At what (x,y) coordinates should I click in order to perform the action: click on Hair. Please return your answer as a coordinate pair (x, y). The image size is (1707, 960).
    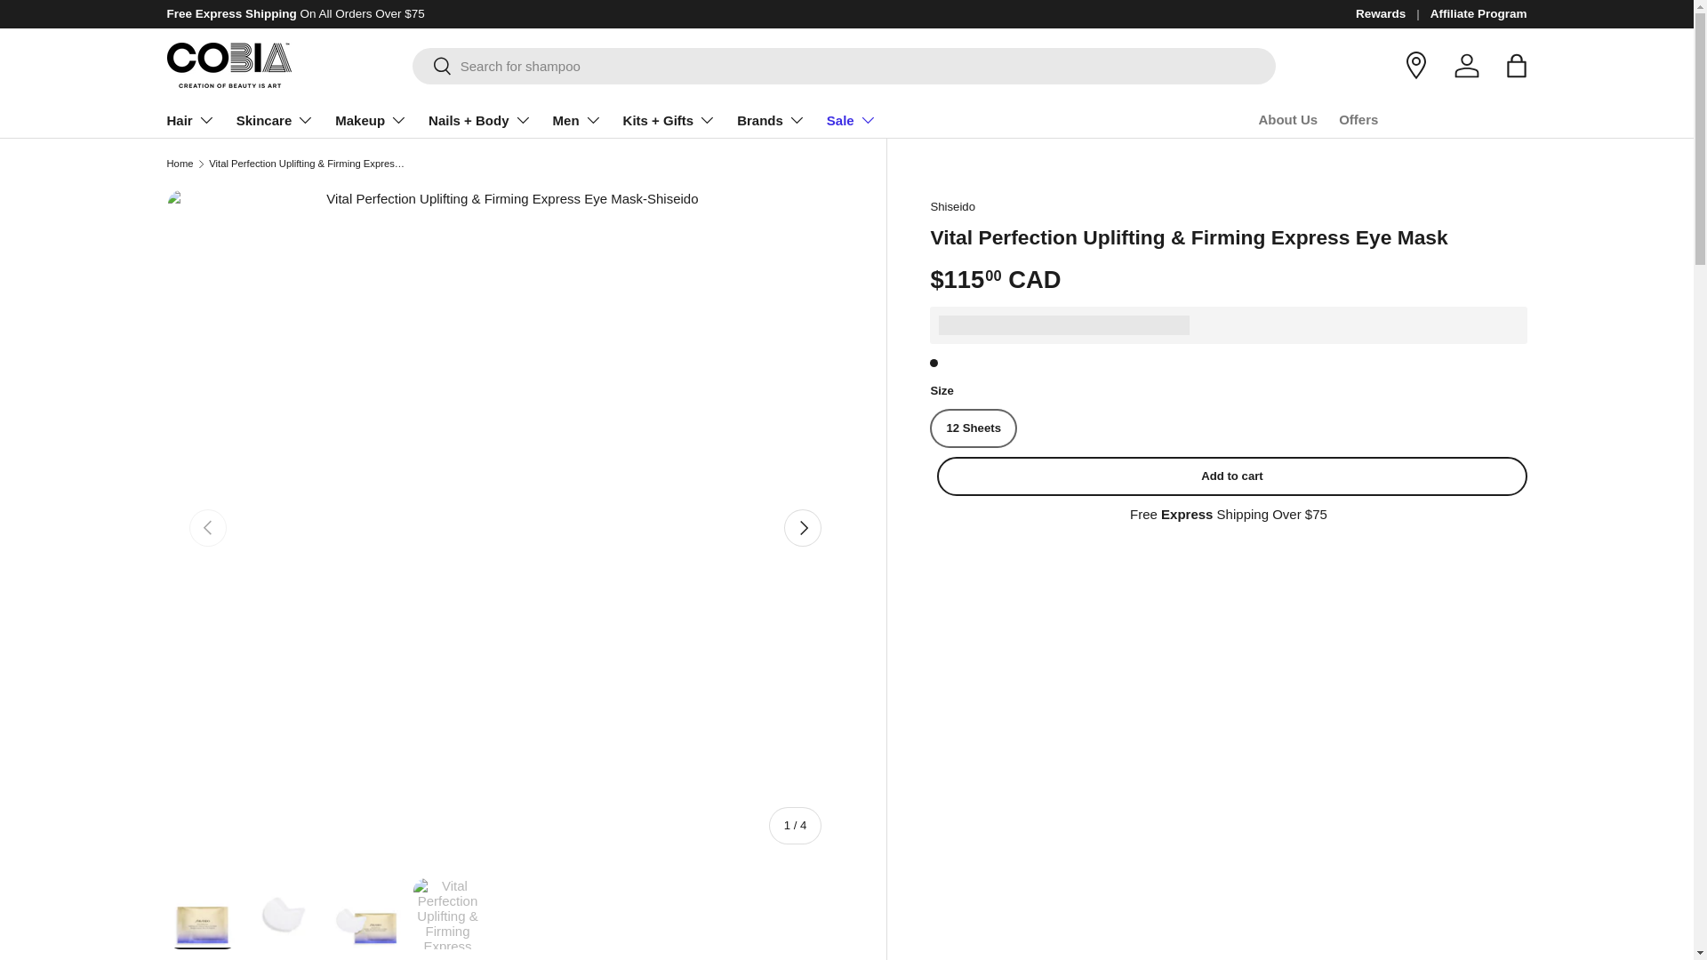
    Looking at the image, I should click on (190, 119).